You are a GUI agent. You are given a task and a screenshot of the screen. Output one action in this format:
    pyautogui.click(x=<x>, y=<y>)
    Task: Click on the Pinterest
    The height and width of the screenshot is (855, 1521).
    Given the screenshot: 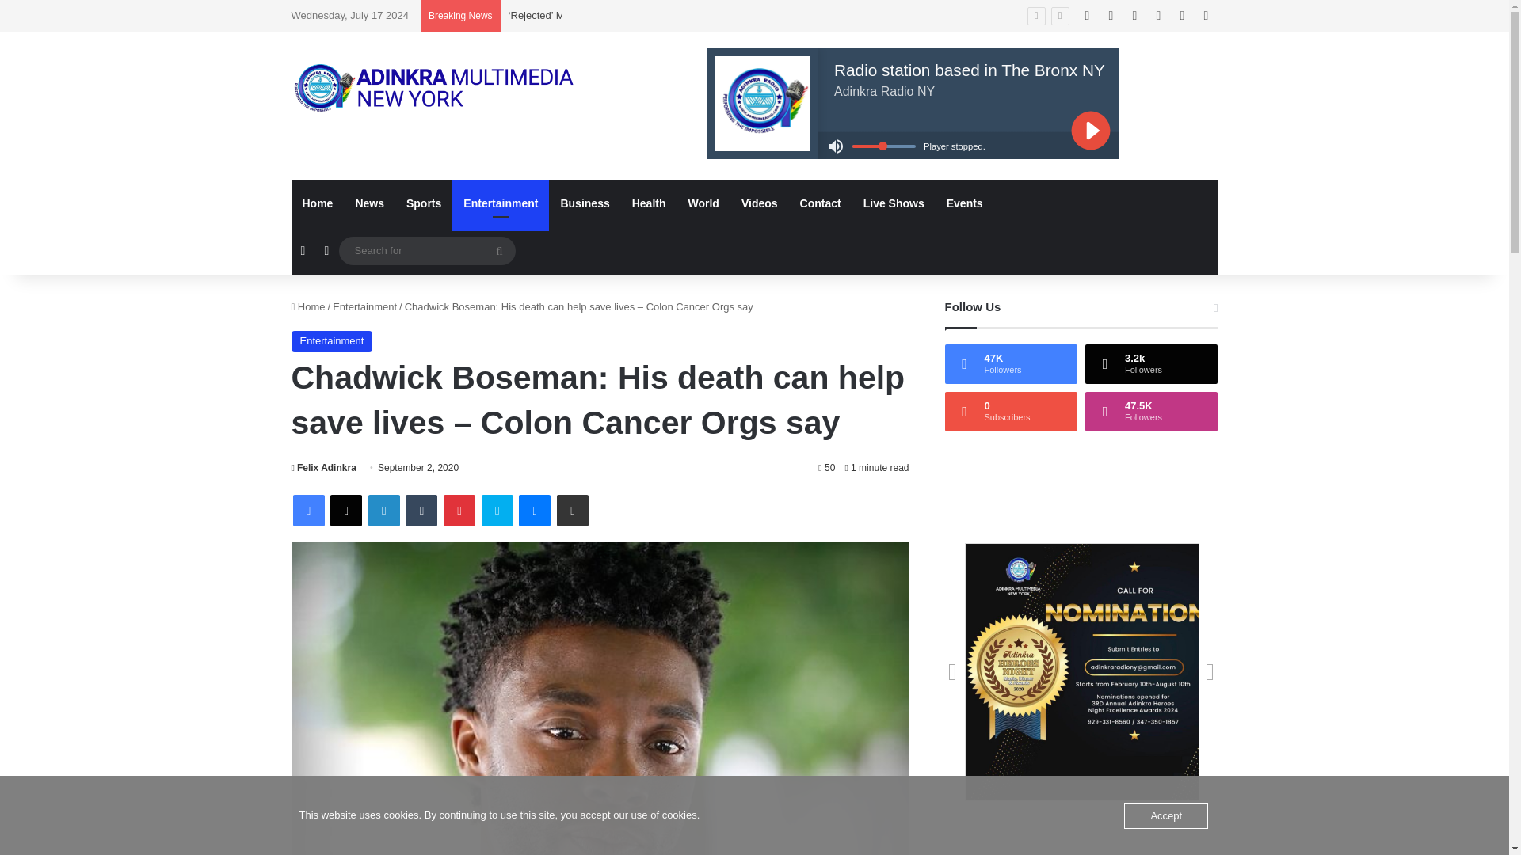 What is the action you would take?
    pyautogui.click(x=459, y=511)
    